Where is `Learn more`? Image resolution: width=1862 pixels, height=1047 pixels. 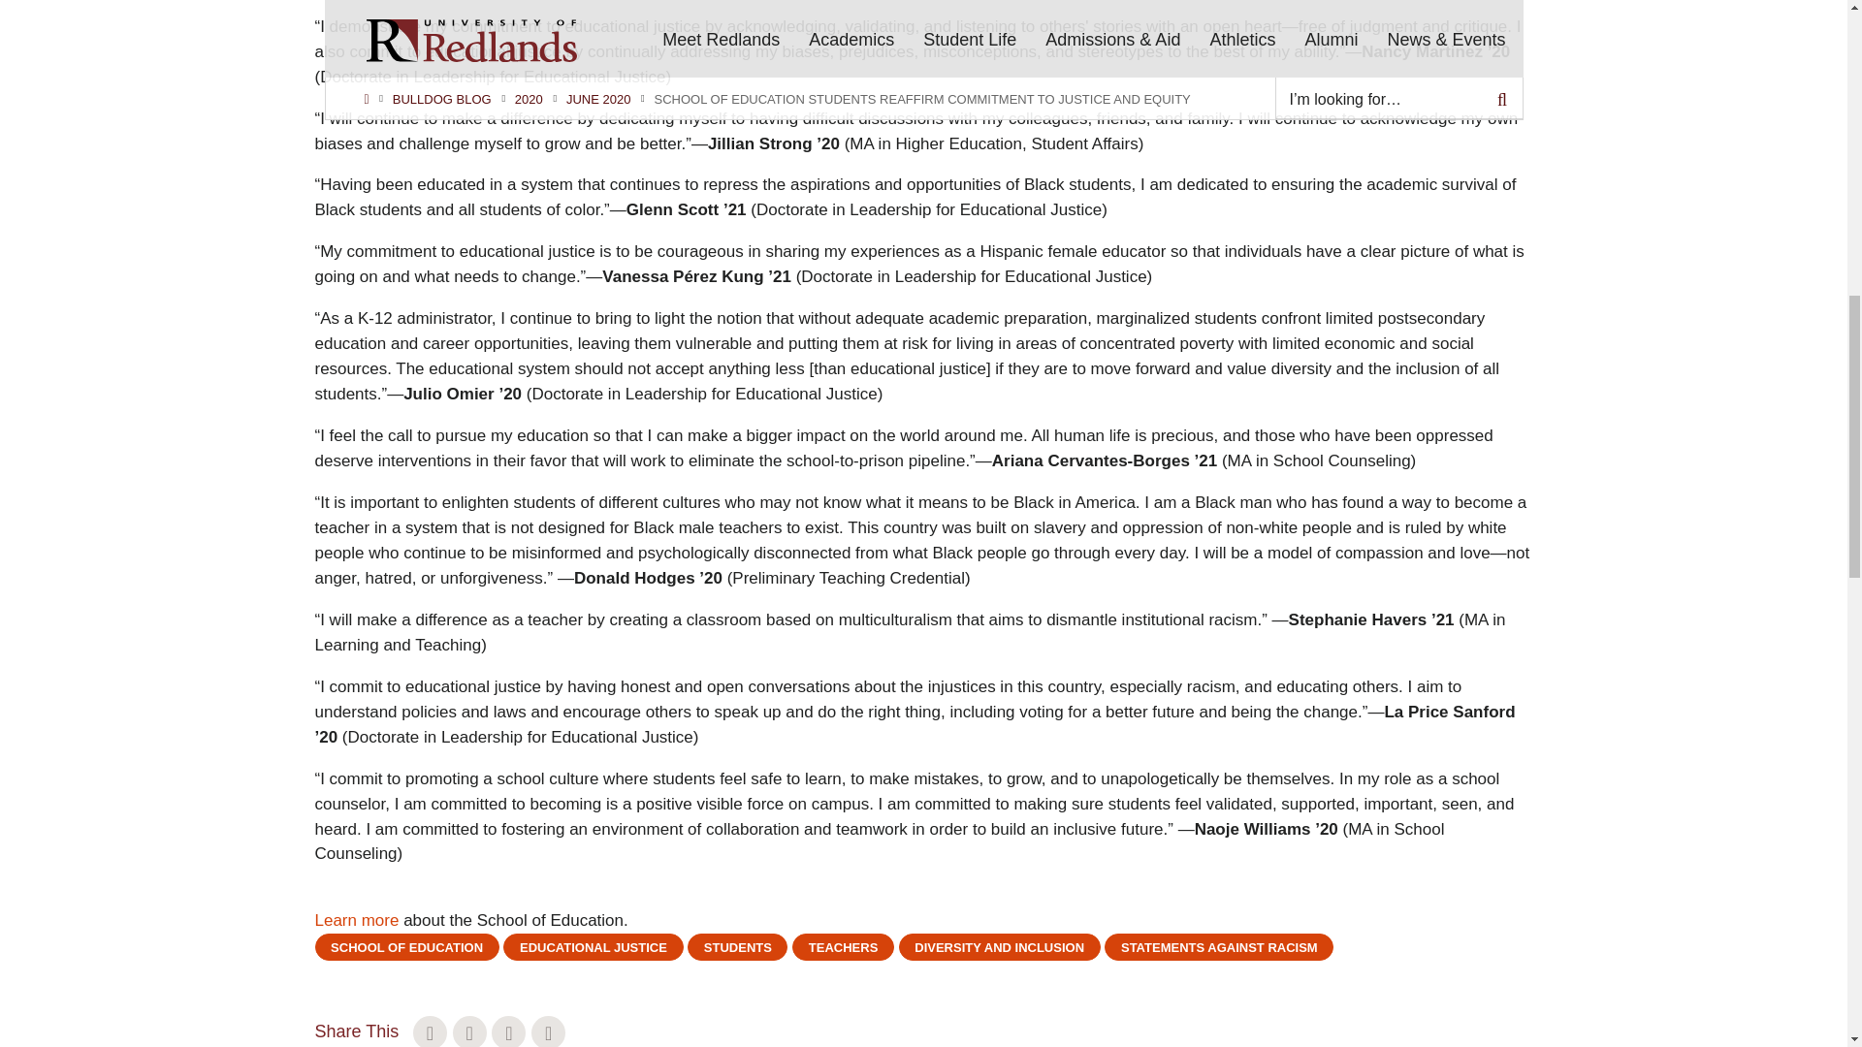 Learn more is located at coordinates (356, 920).